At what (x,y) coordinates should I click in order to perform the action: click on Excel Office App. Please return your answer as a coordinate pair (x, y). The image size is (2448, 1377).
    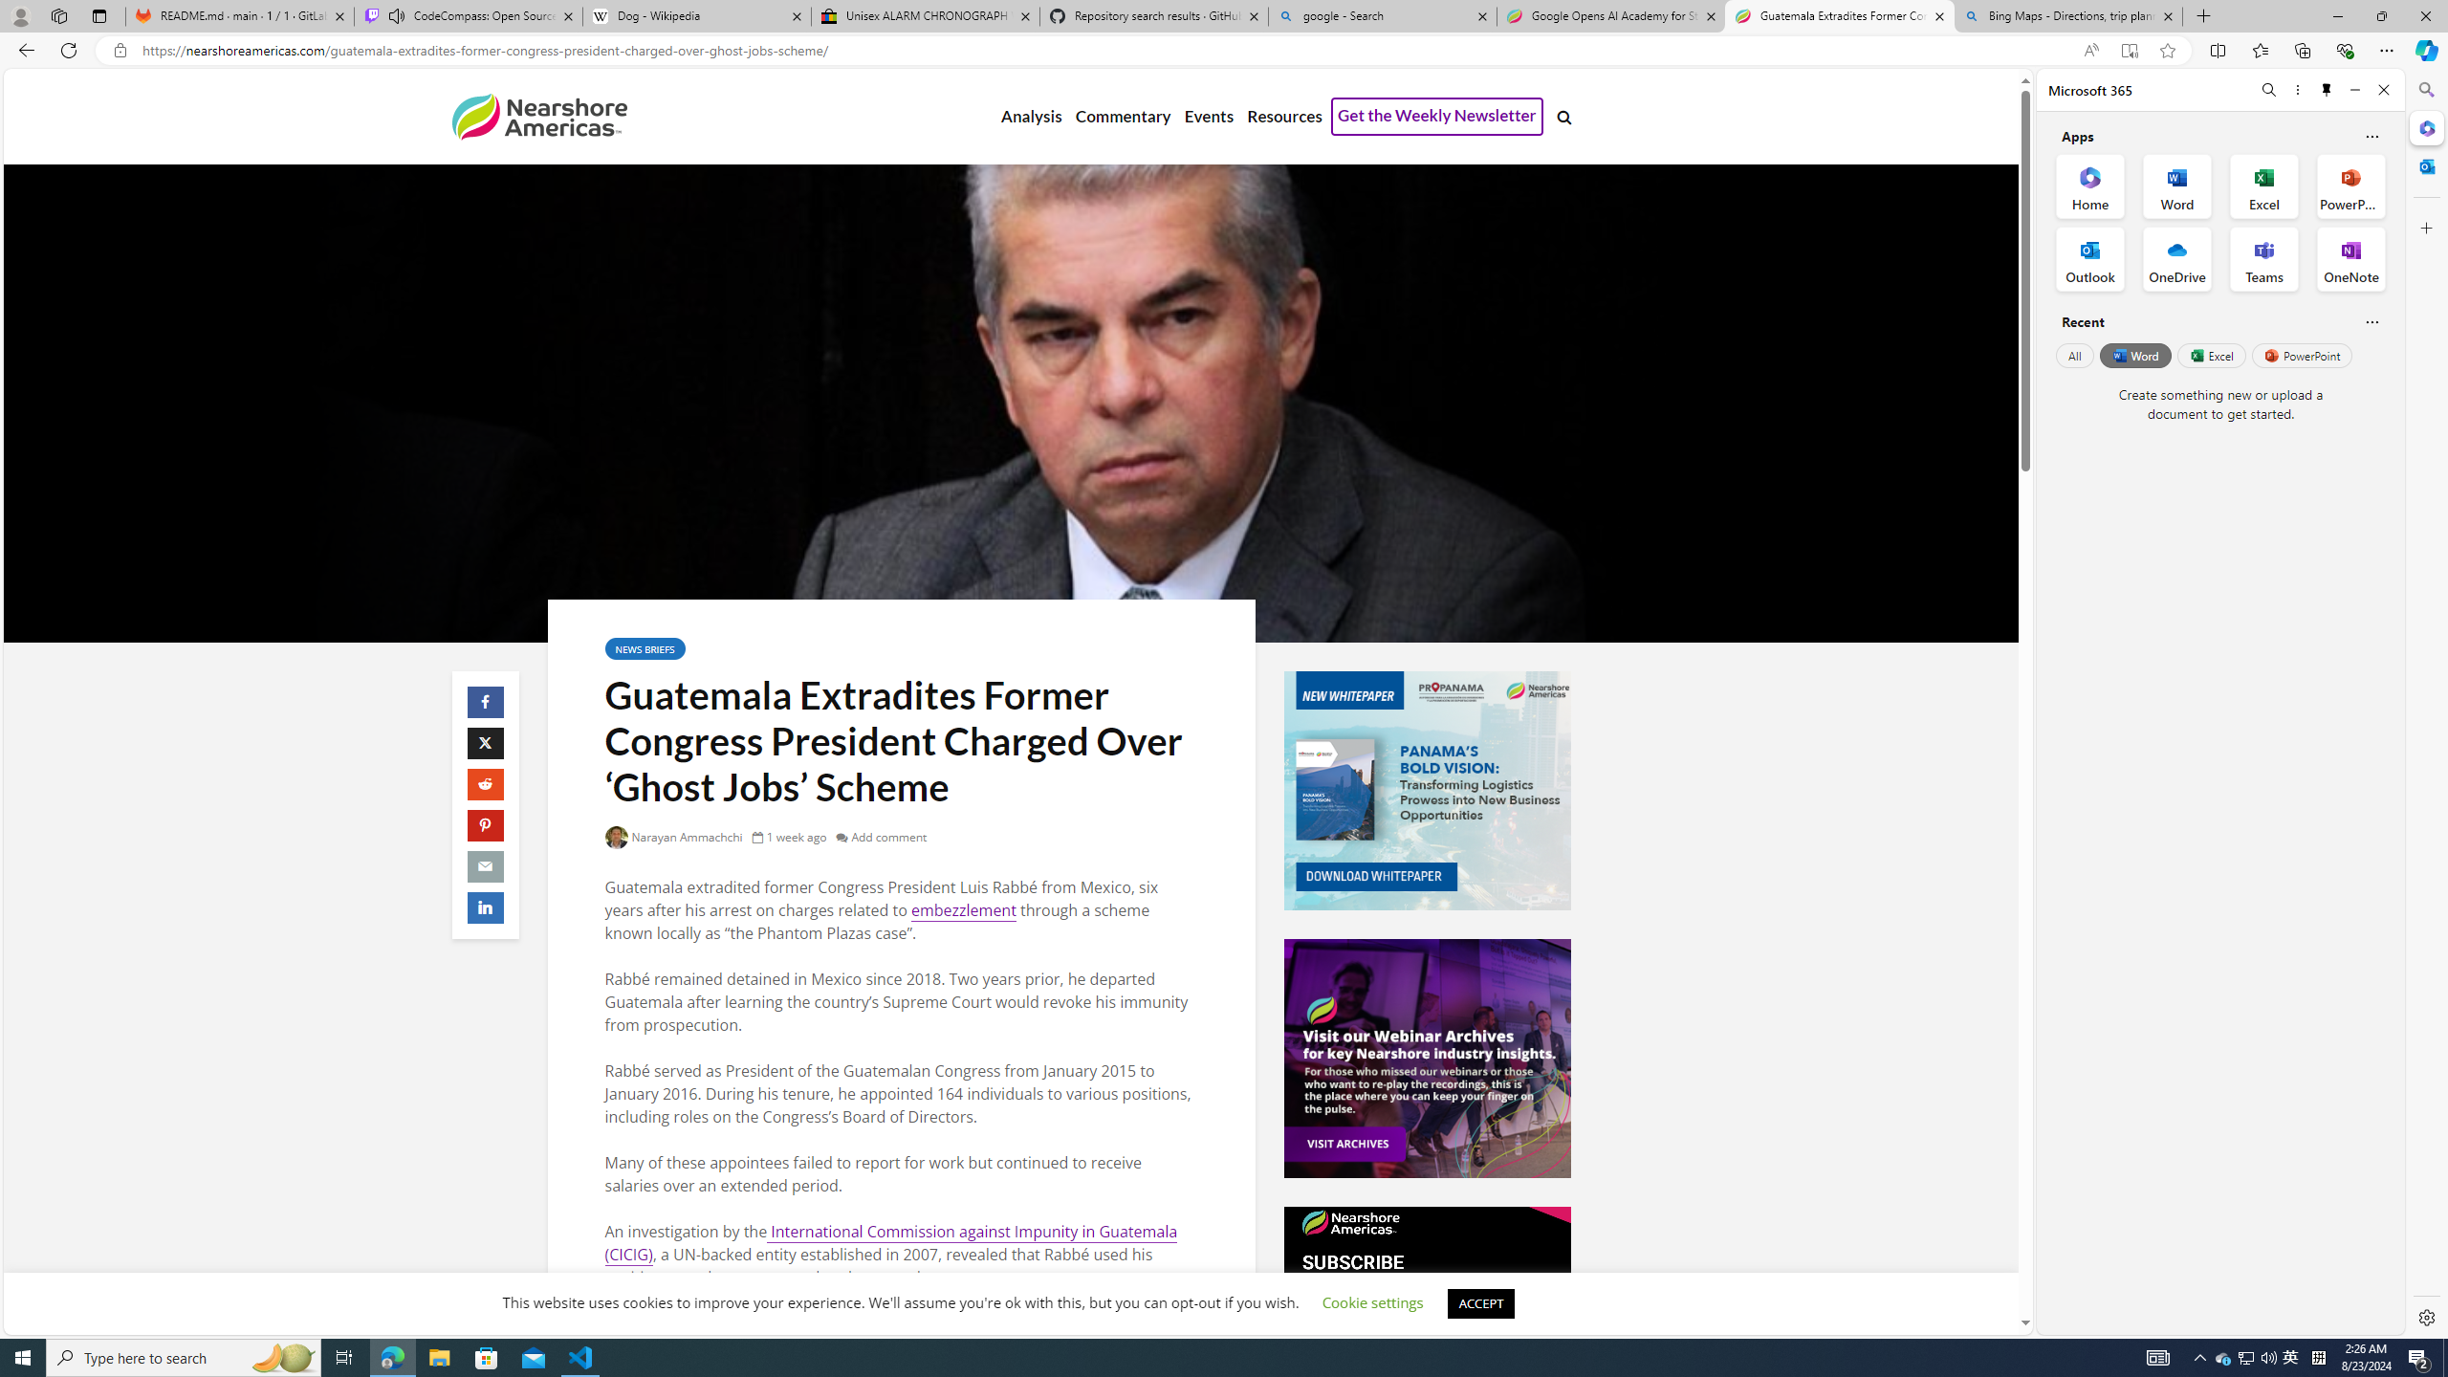
    Looking at the image, I should click on (2264, 186).